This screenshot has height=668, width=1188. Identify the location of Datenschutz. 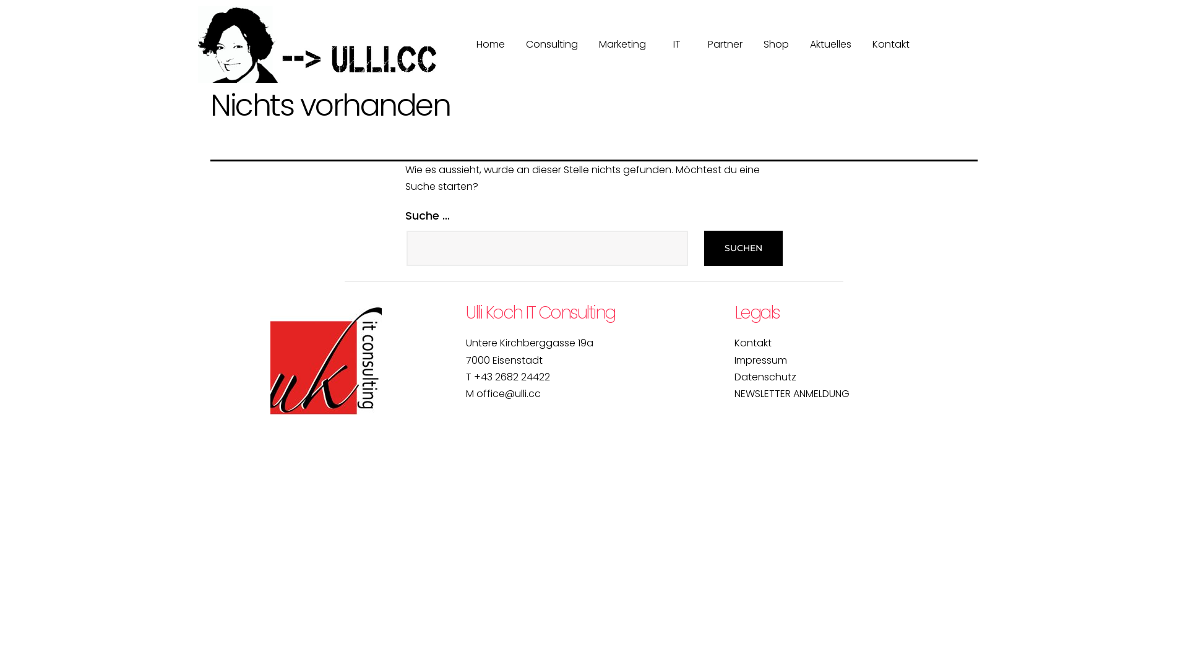
(765, 377).